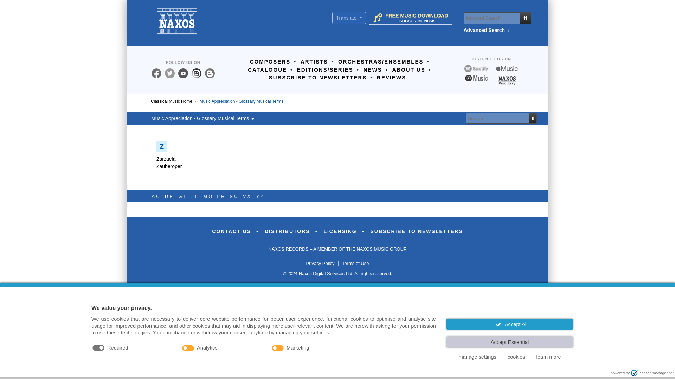  Describe the element at coordinates (314, 61) in the screenshot. I see `ARTISTS` at that location.